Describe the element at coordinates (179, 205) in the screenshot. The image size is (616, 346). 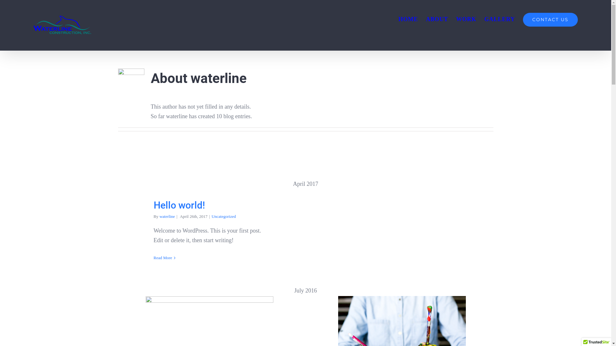
I see `Hello world!` at that location.